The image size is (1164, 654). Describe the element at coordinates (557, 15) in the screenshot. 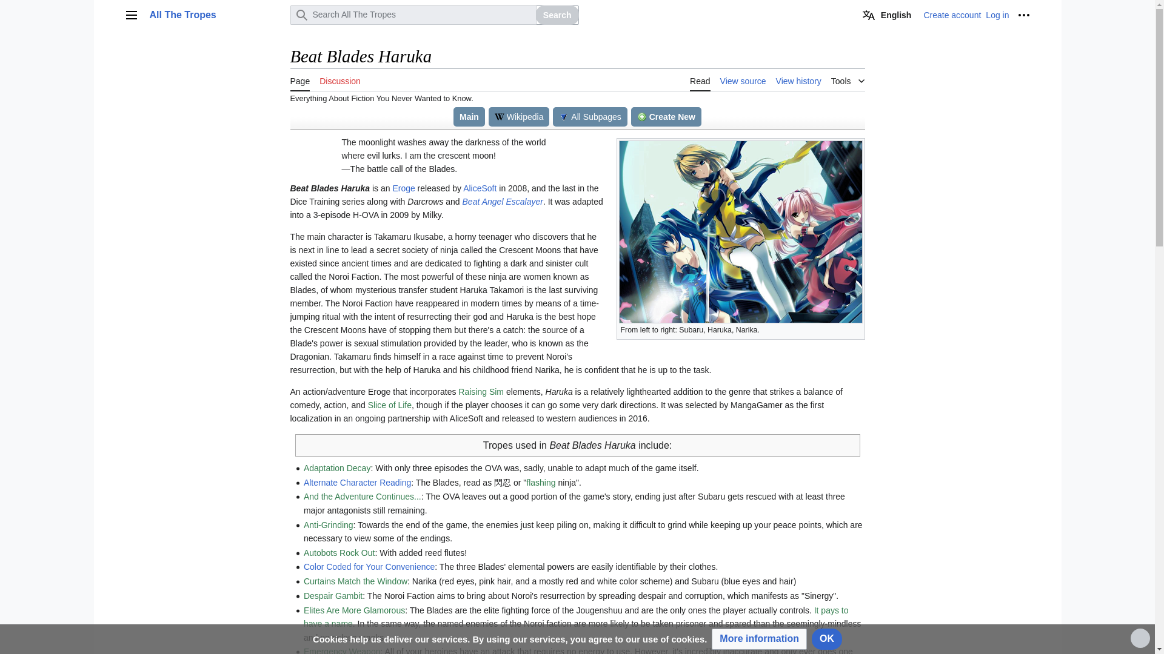

I see `Search` at that location.